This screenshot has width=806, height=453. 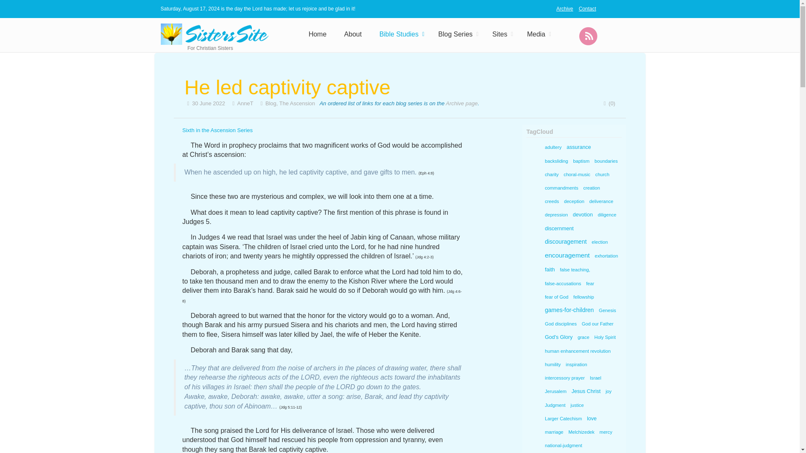 I want to click on Tag: adultery, so click(x=553, y=147).